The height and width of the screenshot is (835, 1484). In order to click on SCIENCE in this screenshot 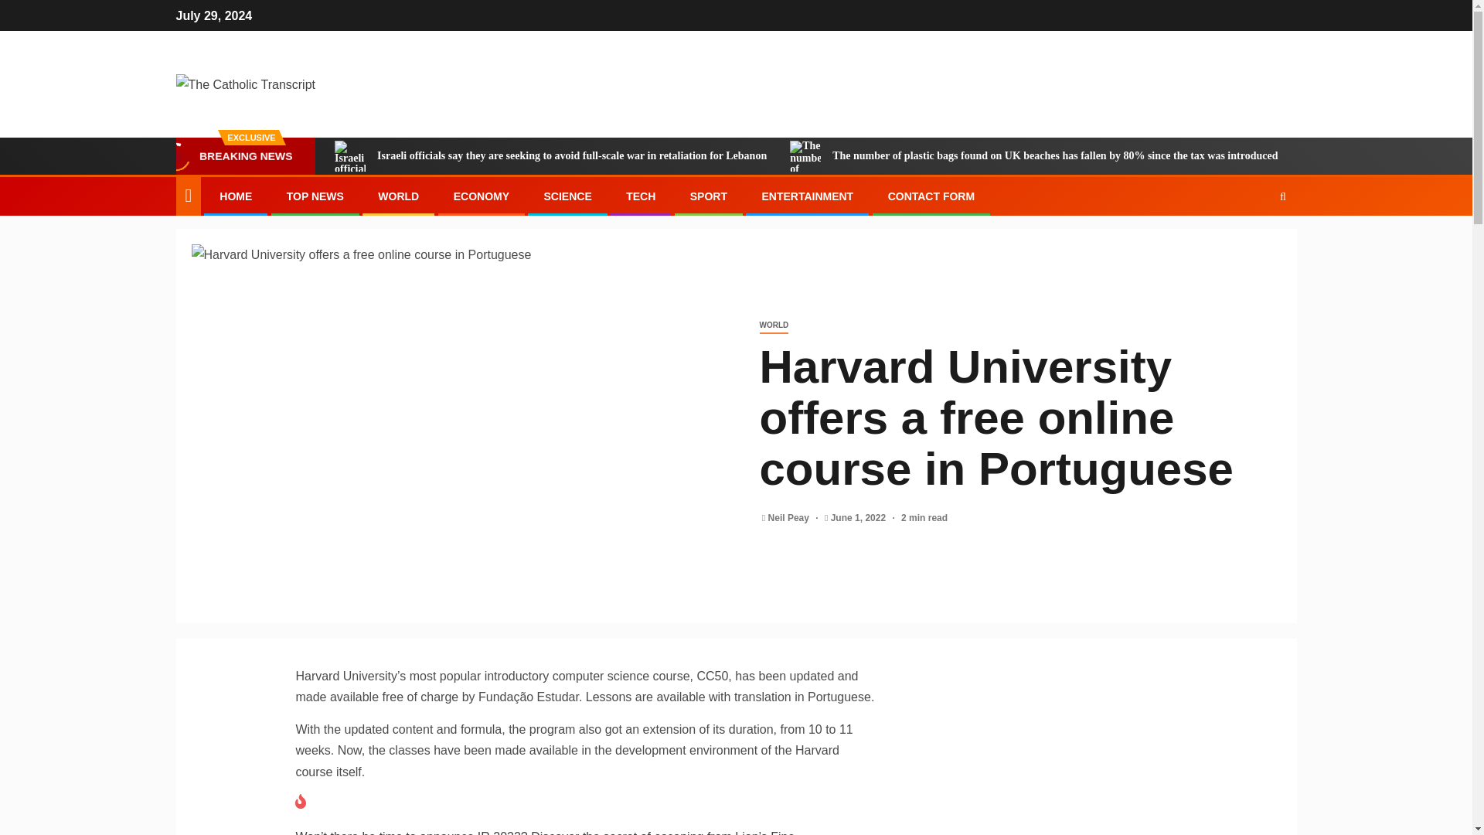, I will do `click(567, 196)`.